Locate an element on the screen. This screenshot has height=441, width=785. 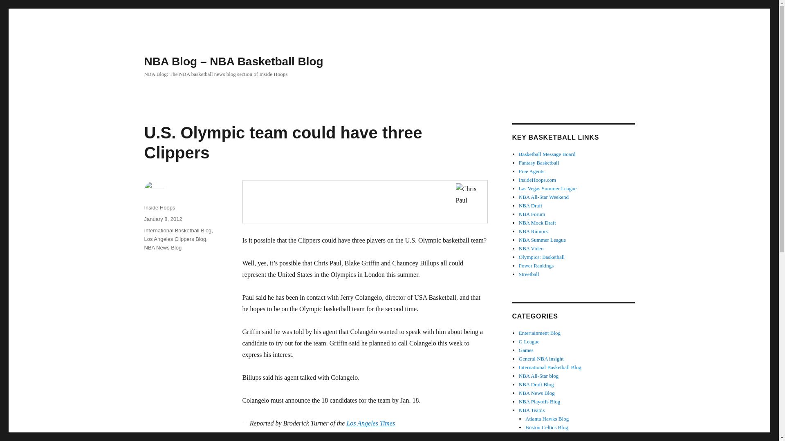
Inside Hoops is located at coordinates (159, 207).